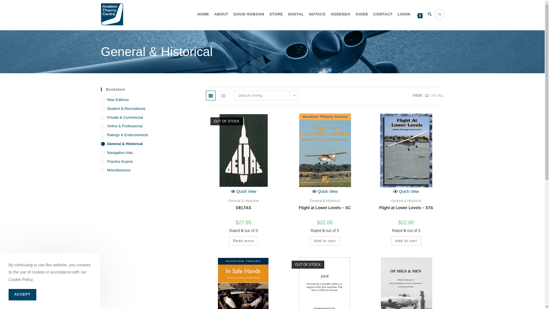  Describe the element at coordinates (223, 96) in the screenshot. I see `List view` at that location.